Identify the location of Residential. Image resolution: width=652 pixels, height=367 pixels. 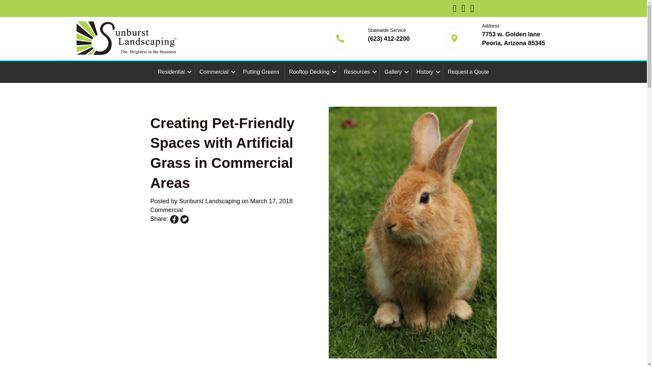
(174, 72).